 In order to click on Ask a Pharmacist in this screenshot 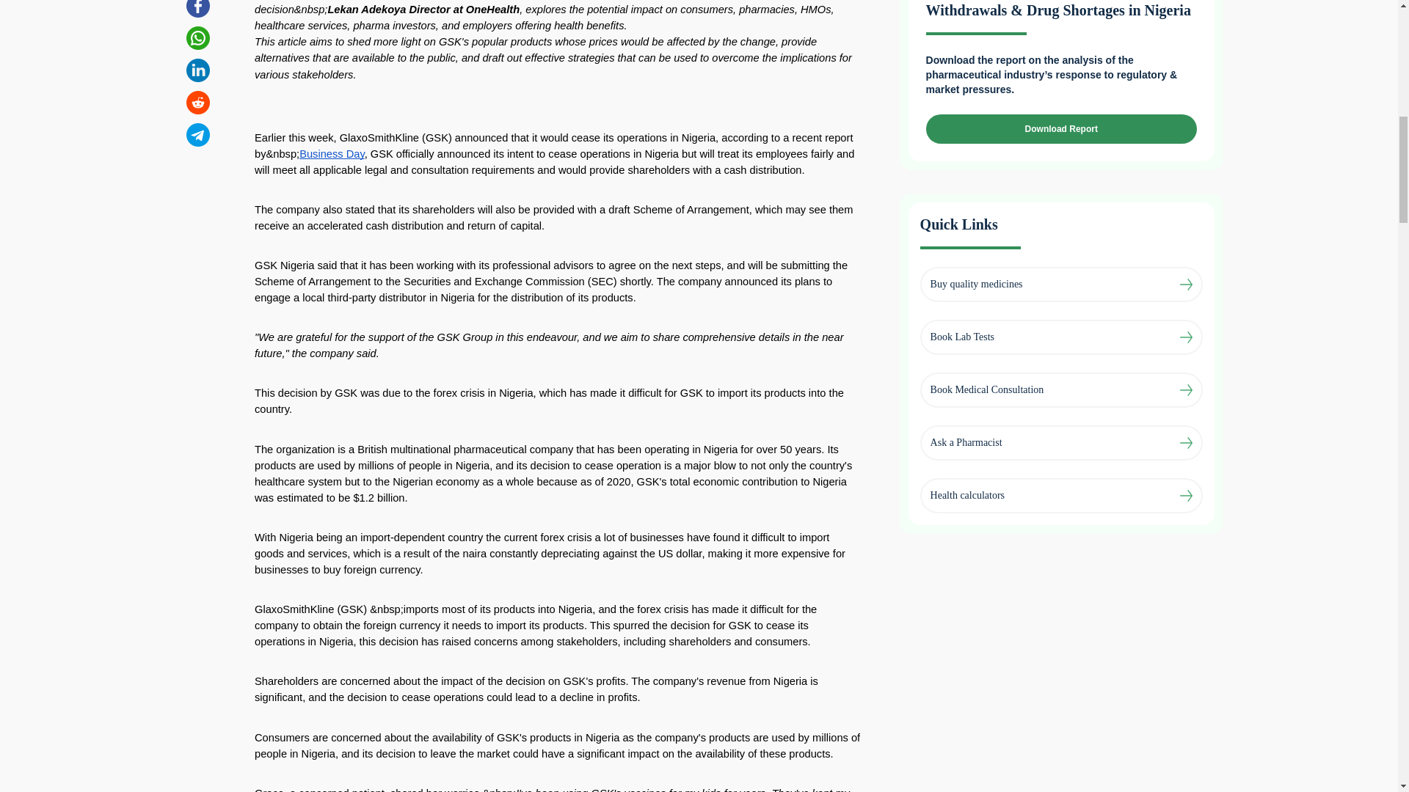, I will do `click(966, 443)`.